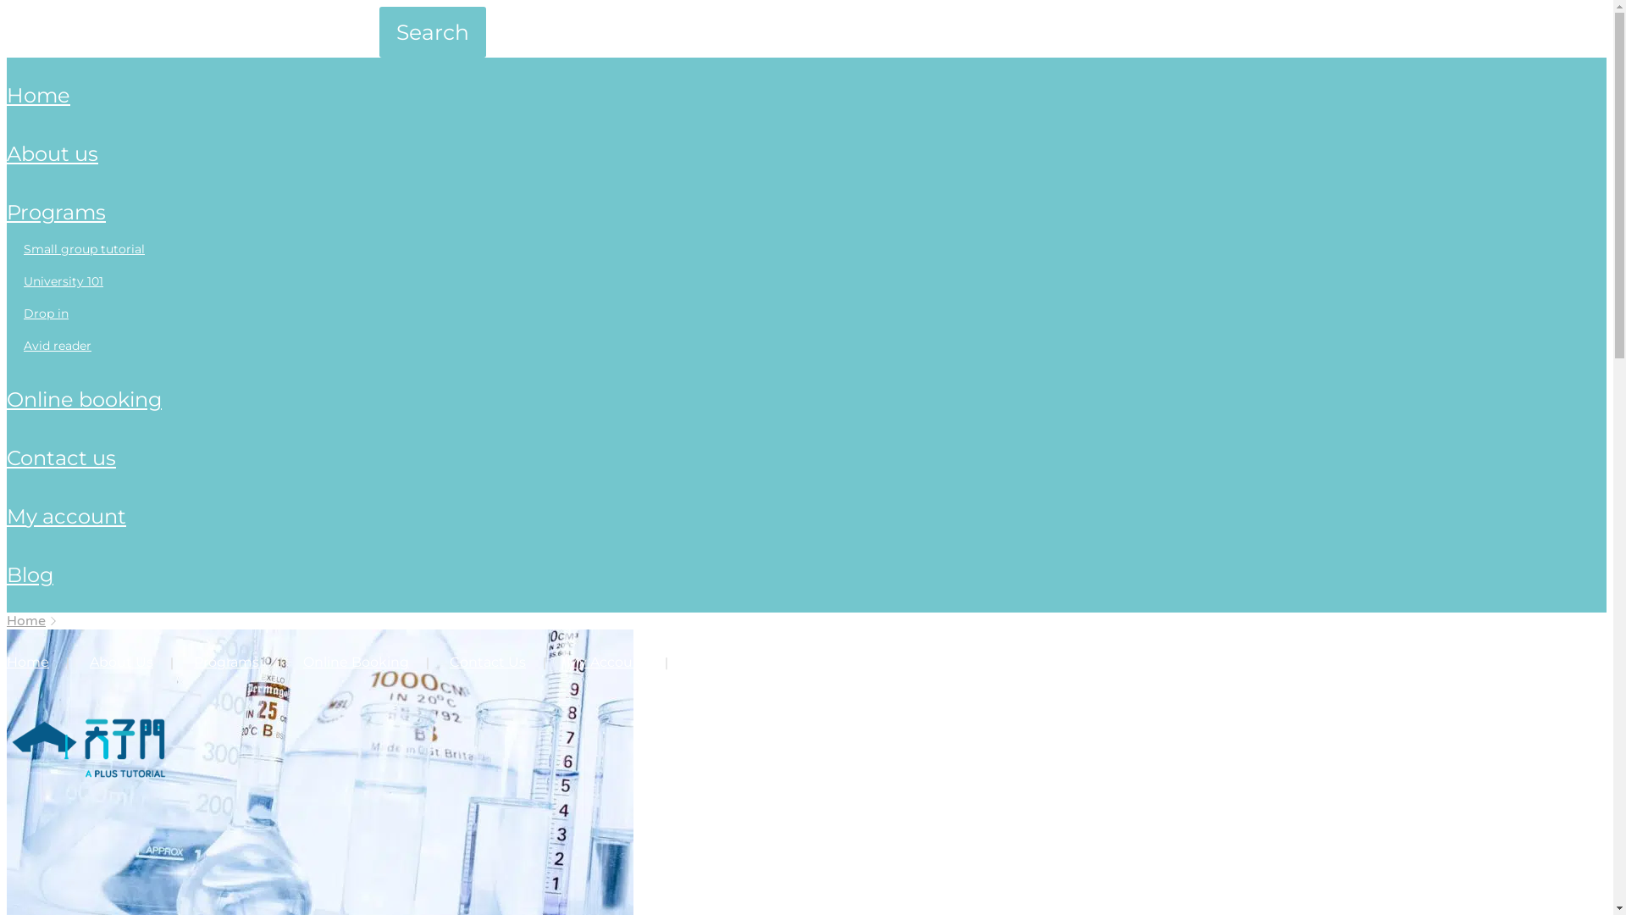 The height and width of the screenshot is (915, 1626). I want to click on avid reader, so click(58, 346).